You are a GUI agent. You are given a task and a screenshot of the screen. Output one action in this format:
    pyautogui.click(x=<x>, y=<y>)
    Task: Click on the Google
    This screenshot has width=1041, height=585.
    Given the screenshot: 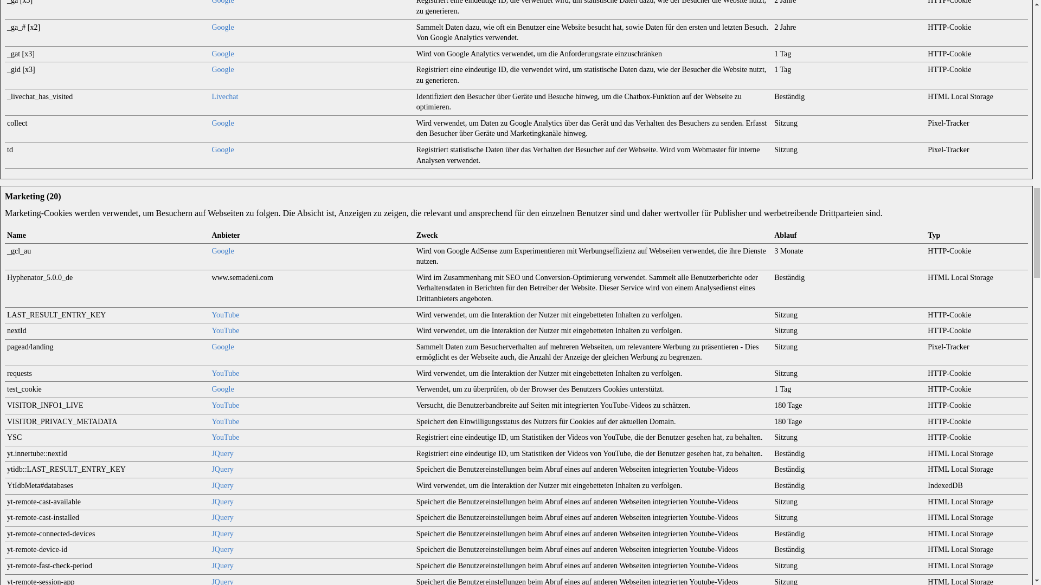 What is the action you would take?
    pyautogui.click(x=222, y=27)
    